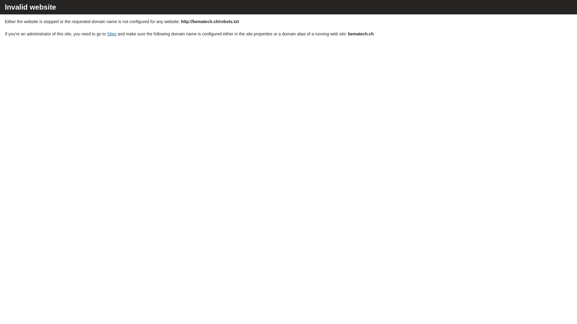 The height and width of the screenshot is (324, 577). What do you see at coordinates (112, 34) in the screenshot?
I see `Sites` at bounding box center [112, 34].